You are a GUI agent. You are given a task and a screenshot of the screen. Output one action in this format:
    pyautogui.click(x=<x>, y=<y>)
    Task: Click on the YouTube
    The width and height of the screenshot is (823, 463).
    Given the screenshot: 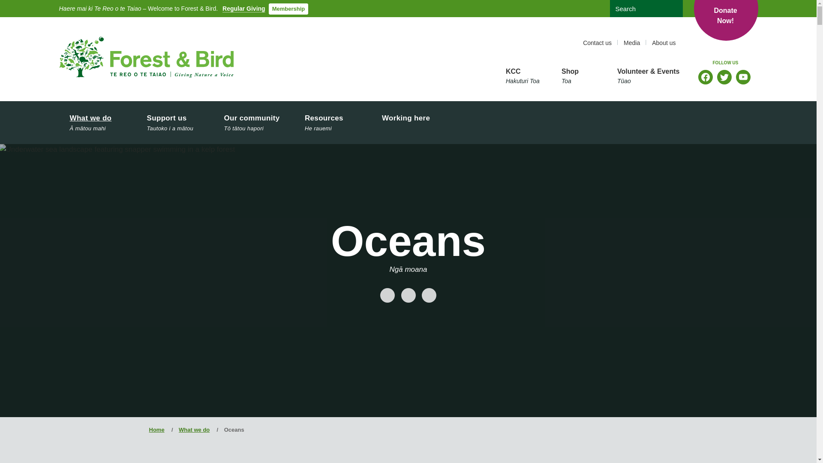 What is the action you would take?
    pyautogui.click(x=743, y=77)
    